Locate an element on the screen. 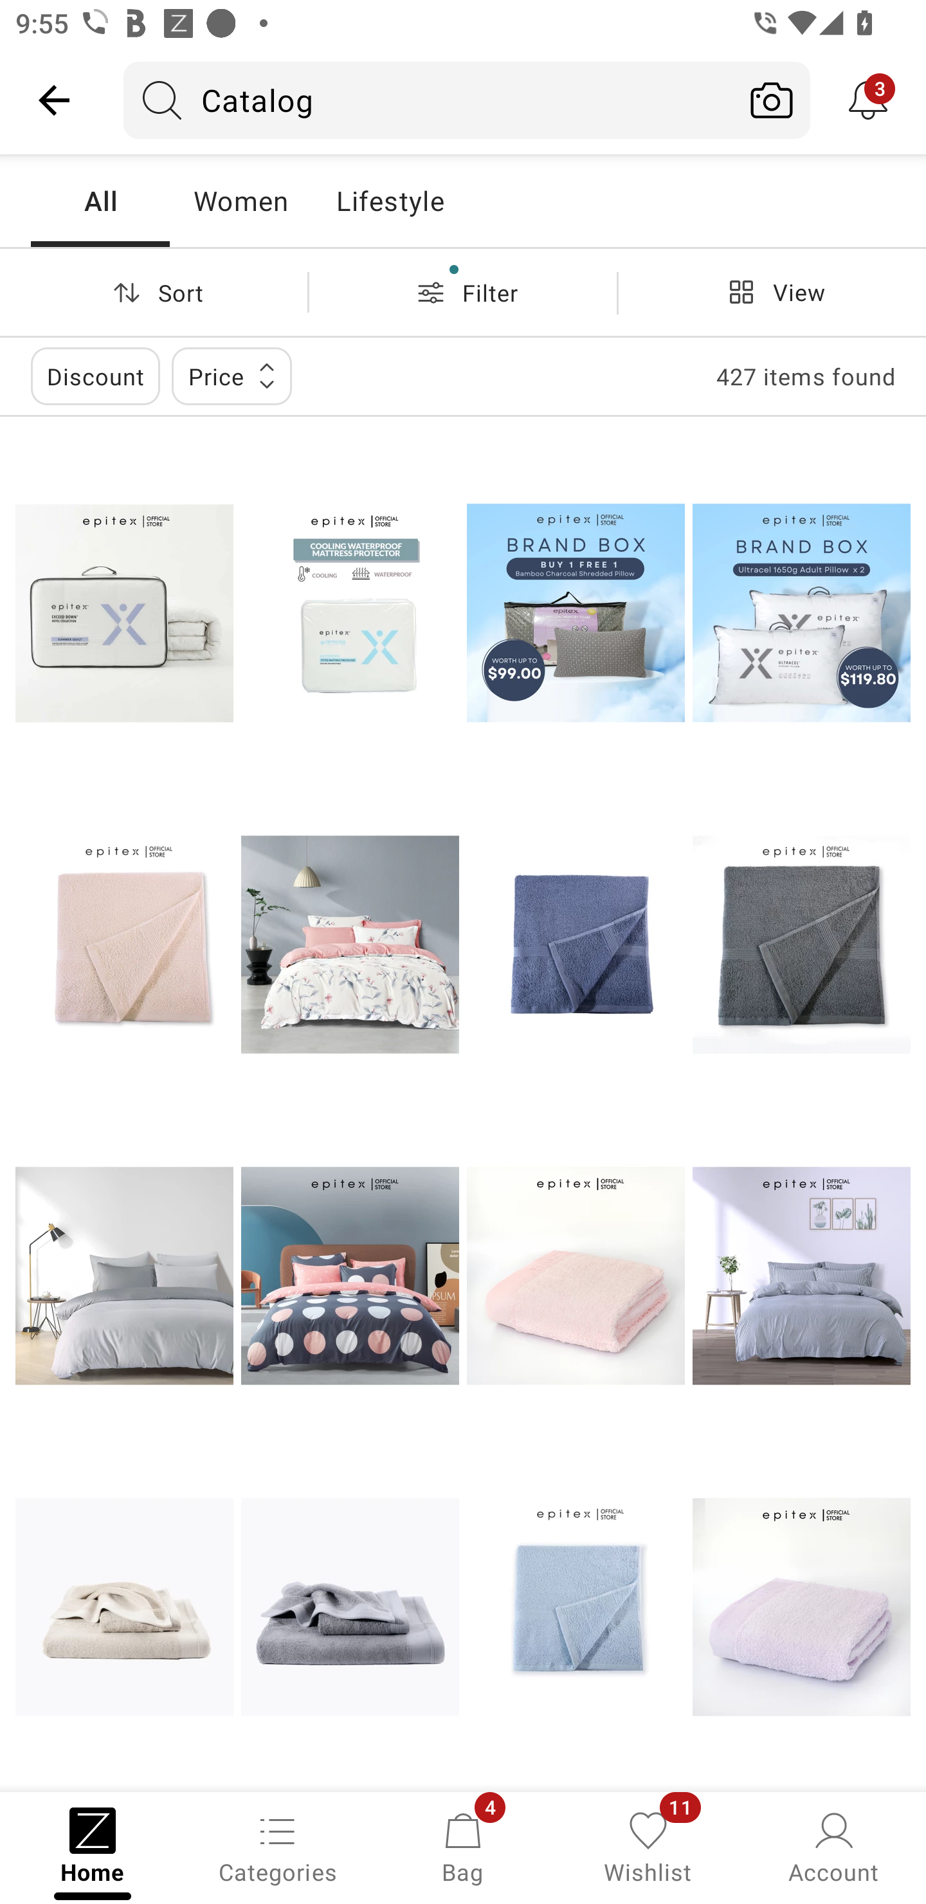 This screenshot has height=1904, width=926. Filter is located at coordinates (463, 292).